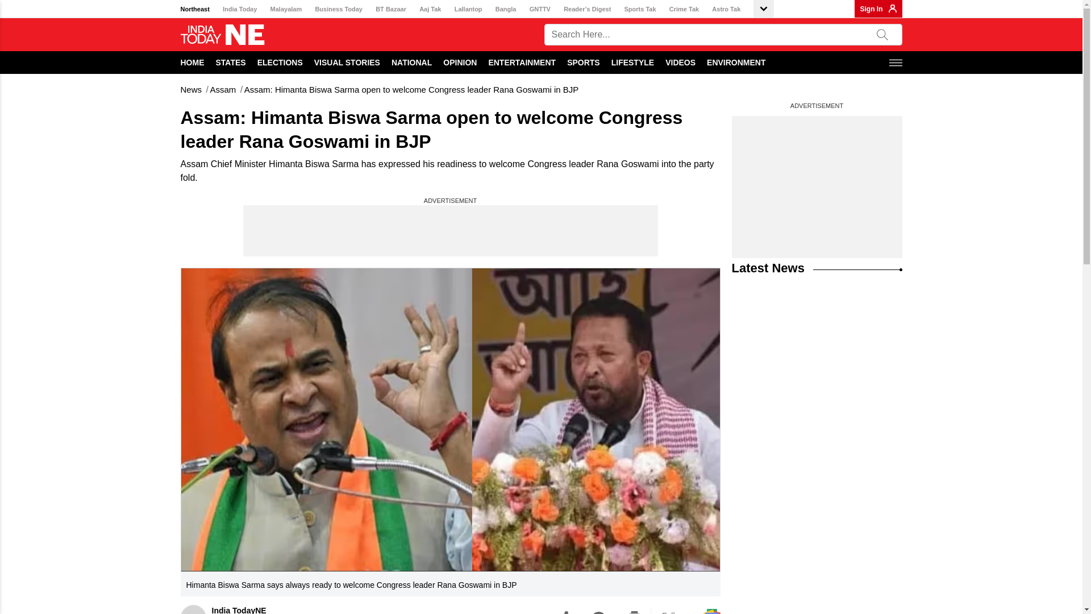  I want to click on Business Today, so click(339, 9).